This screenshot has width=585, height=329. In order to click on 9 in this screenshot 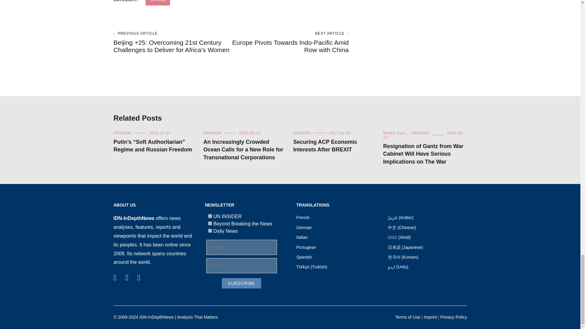, I will do `click(210, 223)`.